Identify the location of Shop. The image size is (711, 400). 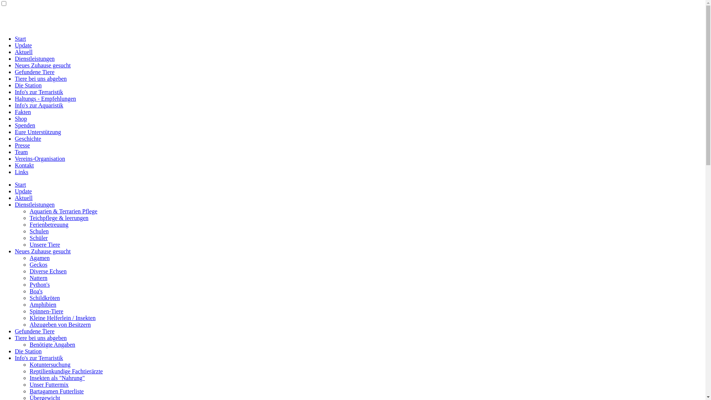
(21, 119).